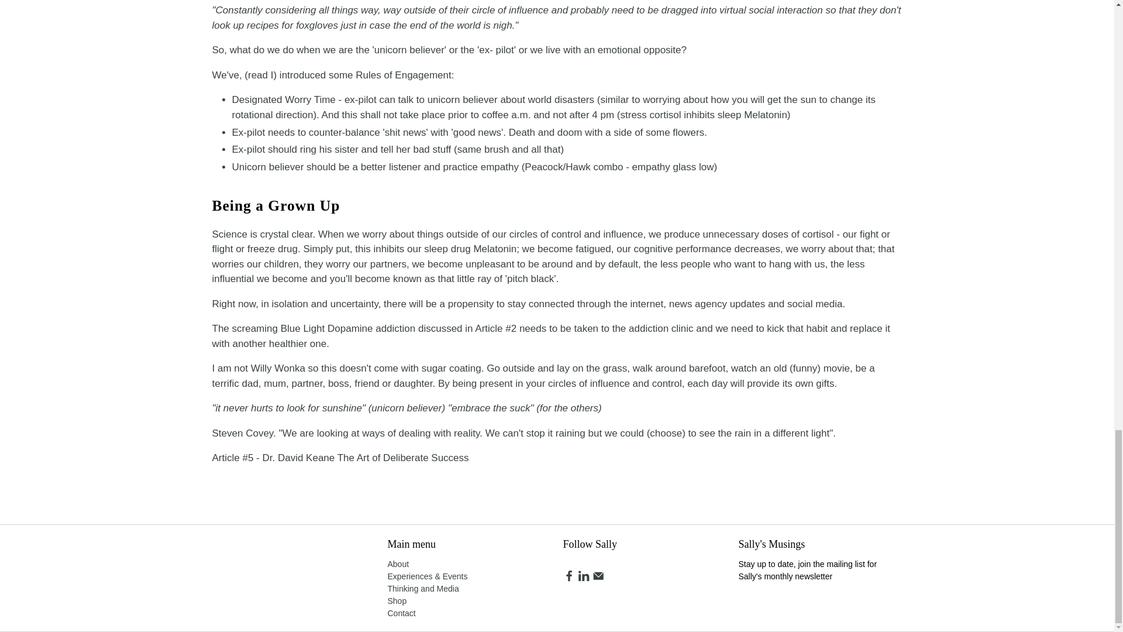  Describe the element at coordinates (568, 578) in the screenshot. I see `SallyDuxfield on Facebook` at that location.